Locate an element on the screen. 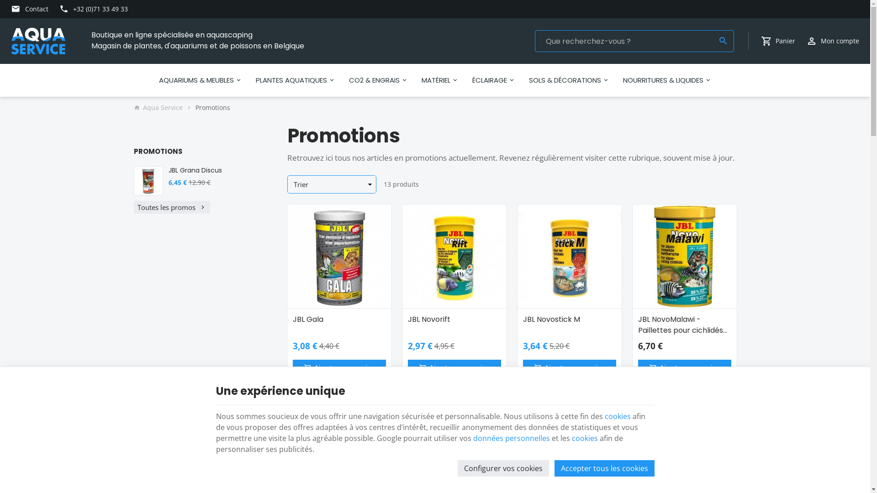  Contact is located at coordinates (30, 9).